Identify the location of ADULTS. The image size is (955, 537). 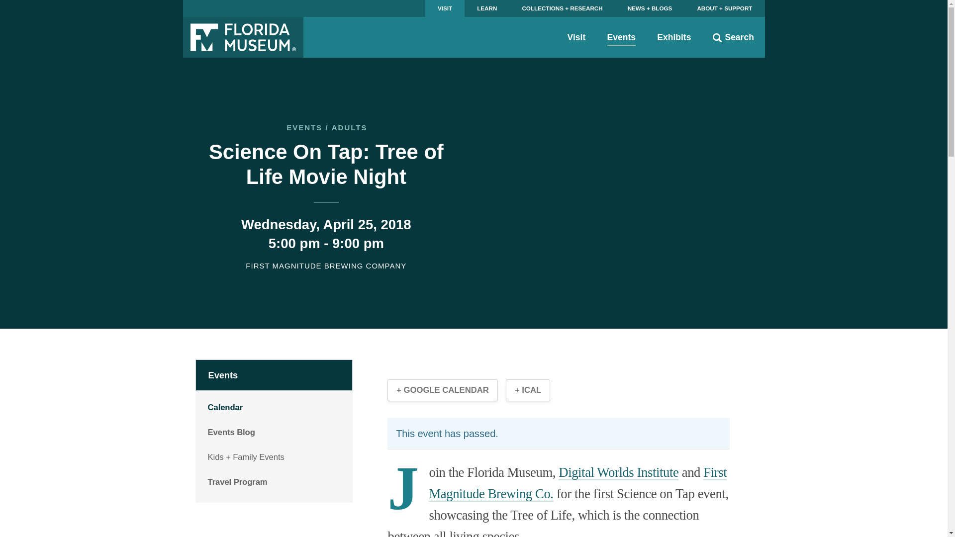
(349, 127).